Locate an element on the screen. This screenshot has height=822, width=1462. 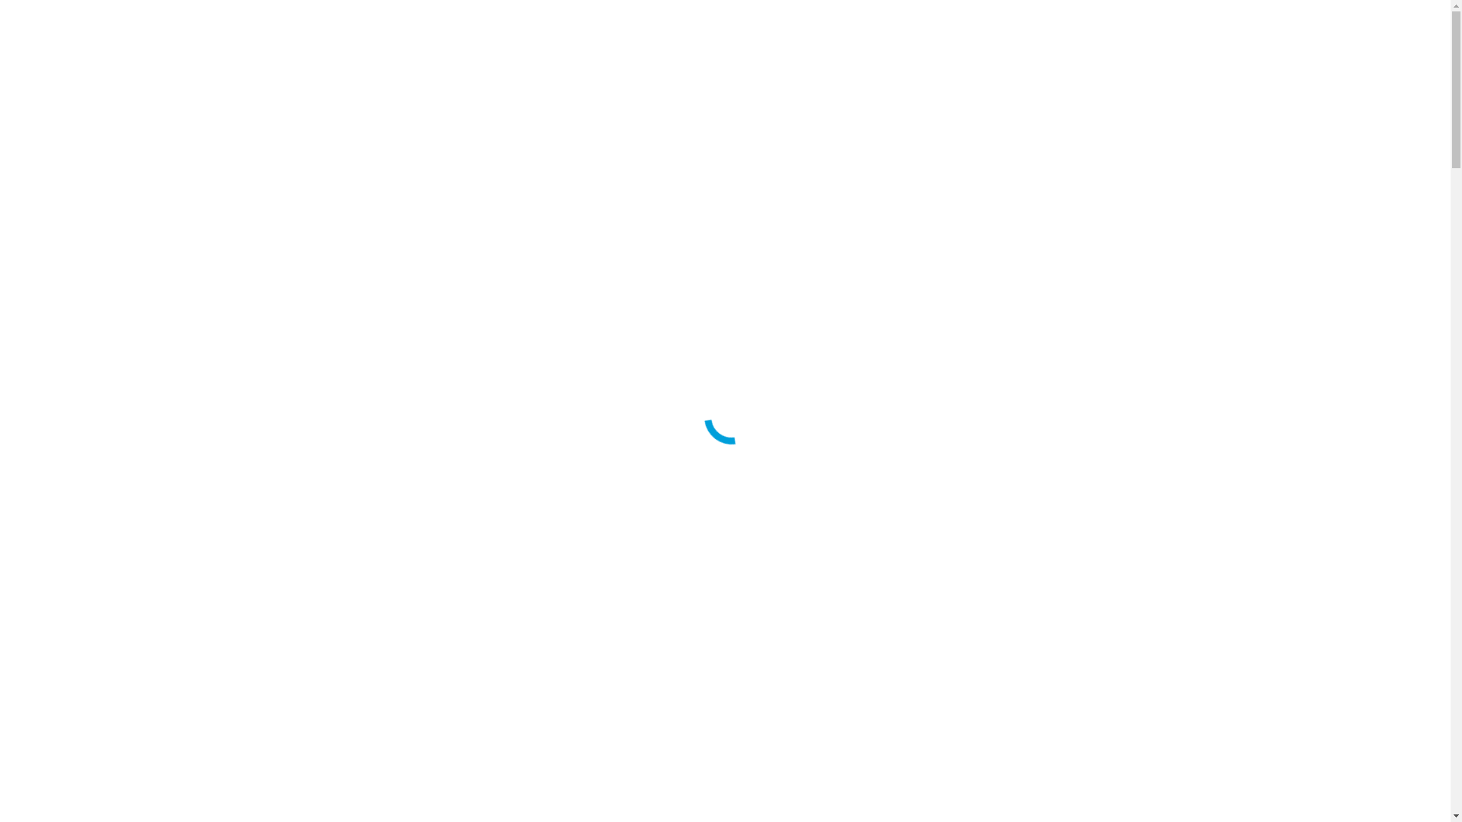
Brand health is located at coordinates (129, 706).